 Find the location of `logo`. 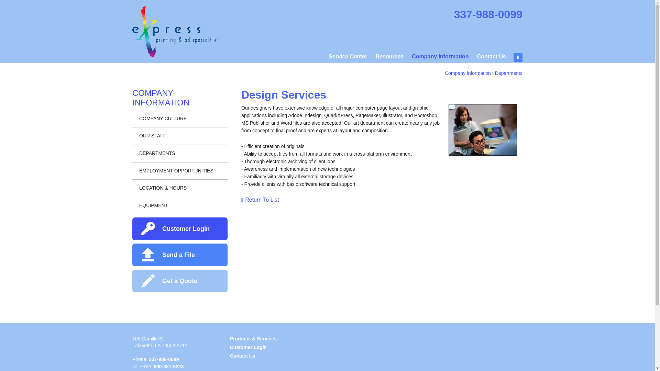

logo is located at coordinates (175, 32).